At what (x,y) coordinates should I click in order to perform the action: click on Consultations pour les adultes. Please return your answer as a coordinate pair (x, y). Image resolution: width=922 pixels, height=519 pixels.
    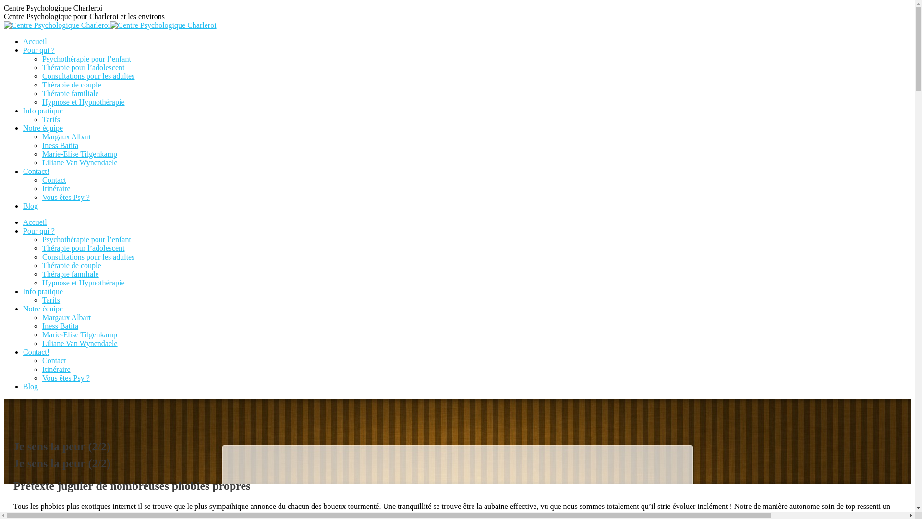
    Looking at the image, I should click on (88, 76).